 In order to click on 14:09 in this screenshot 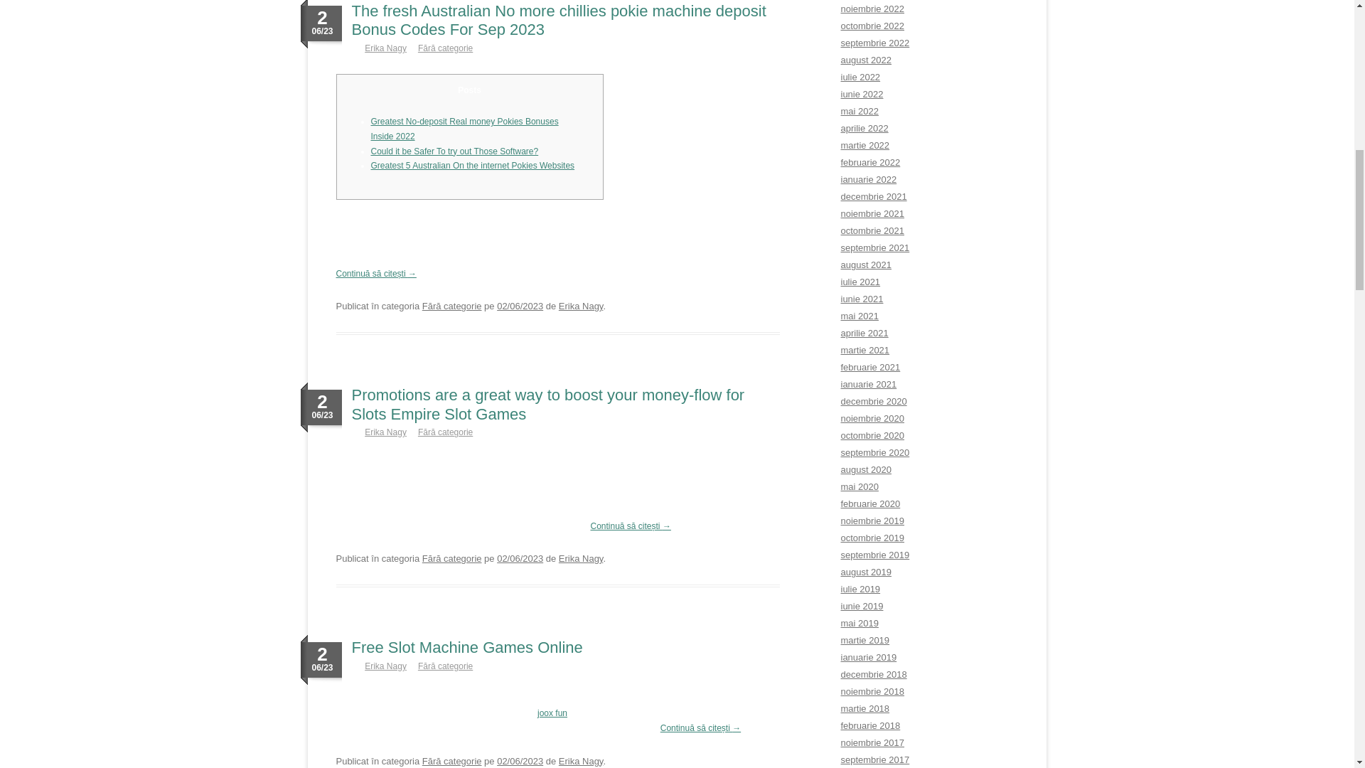, I will do `click(520, 306)`.